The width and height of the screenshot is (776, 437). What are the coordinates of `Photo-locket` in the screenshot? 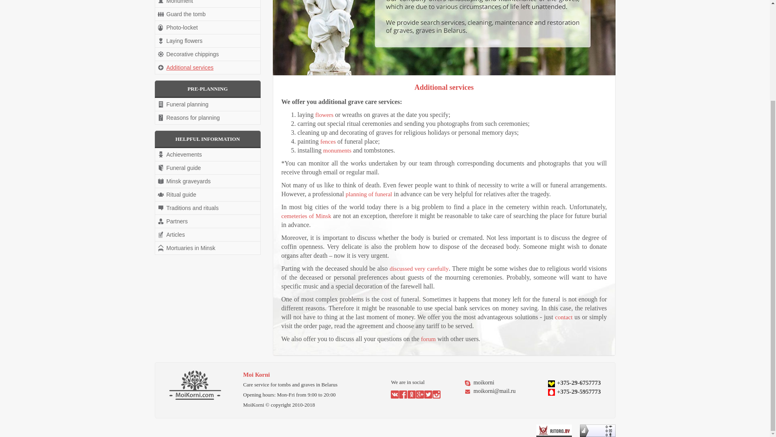 It's located at (208, 28).